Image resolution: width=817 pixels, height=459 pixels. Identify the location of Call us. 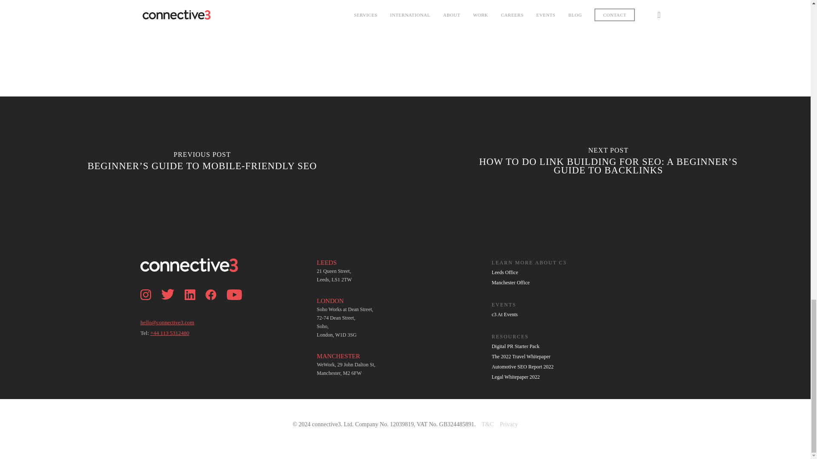
(169, 333).